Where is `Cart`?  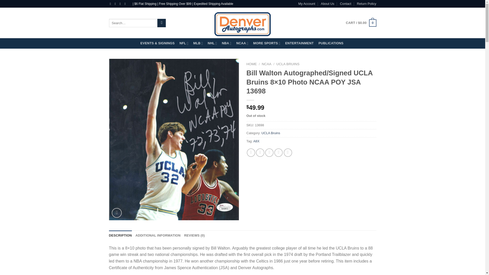
Cart is located at coordinates (361, 23).